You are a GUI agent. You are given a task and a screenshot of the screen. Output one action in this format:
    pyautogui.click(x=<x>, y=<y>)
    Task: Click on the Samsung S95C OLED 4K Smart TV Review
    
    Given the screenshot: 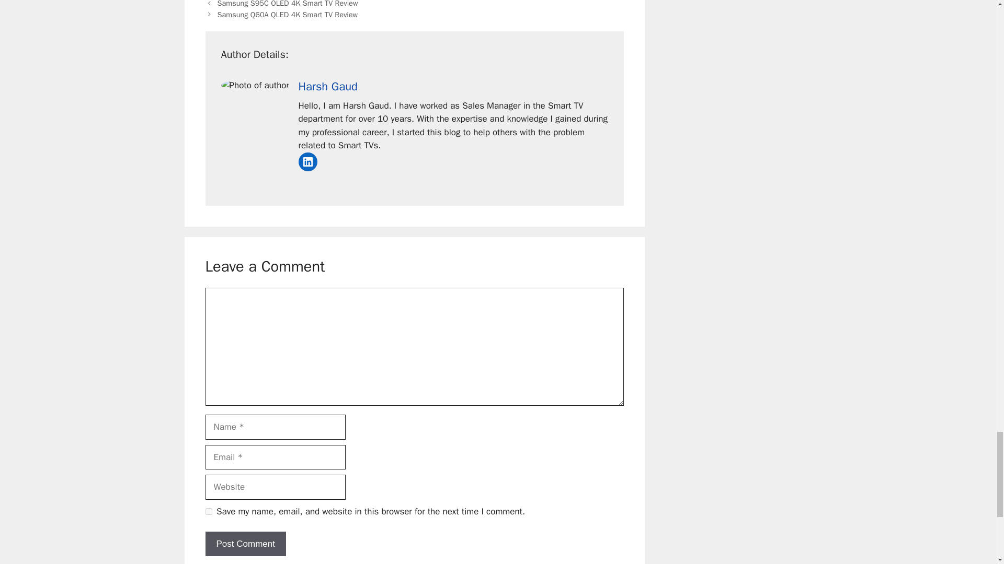 What is the action you would take?
    pyautogui.click(x=288, y=4)
    